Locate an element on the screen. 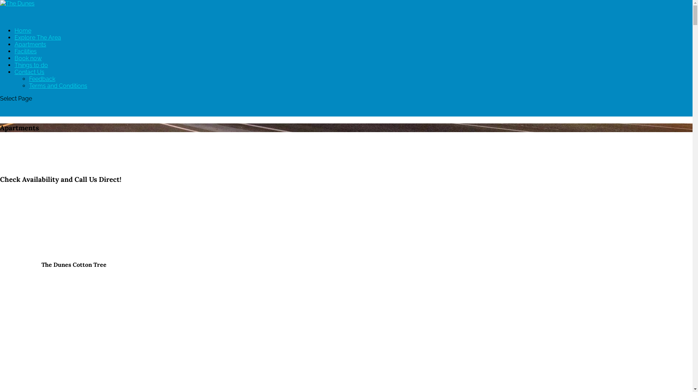 This screenshot has height=392, width=698. Feedback is located at coordinates (42, 79).